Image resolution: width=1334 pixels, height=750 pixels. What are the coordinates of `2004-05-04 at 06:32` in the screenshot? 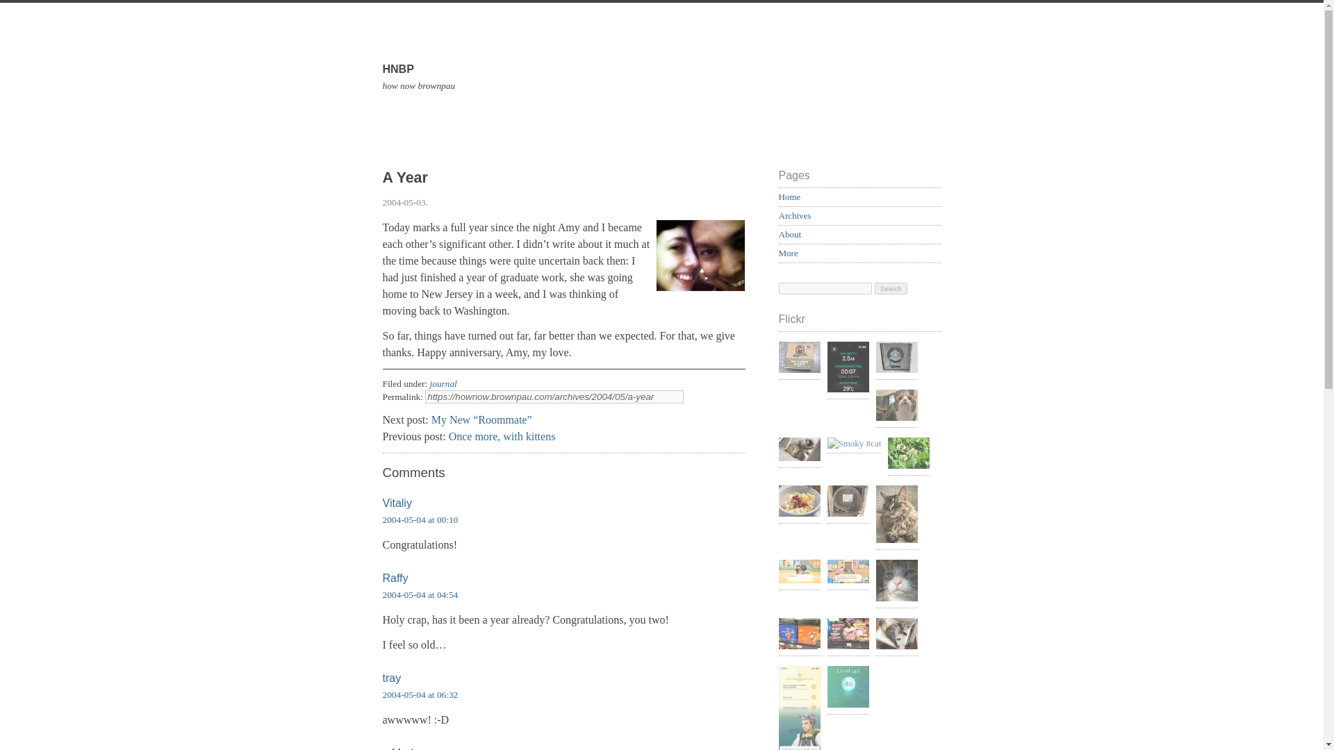 It's located at (420, 694).